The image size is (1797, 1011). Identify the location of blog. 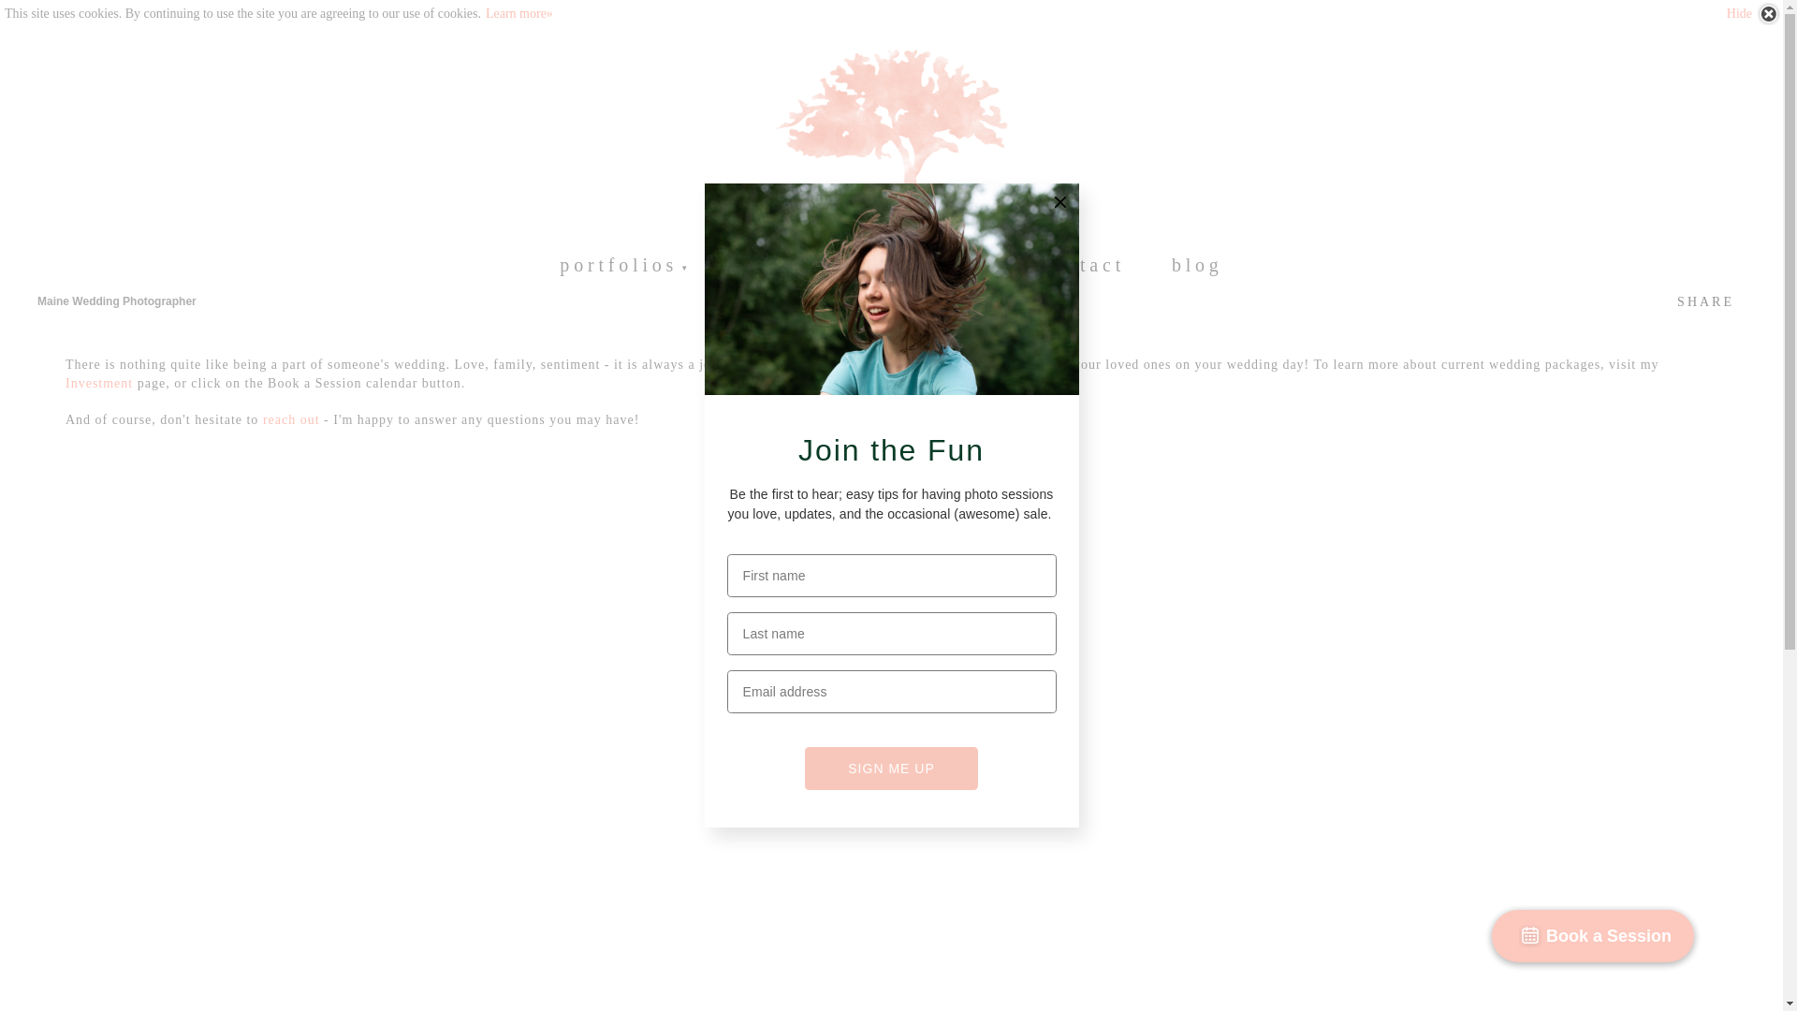
(1197, 264).